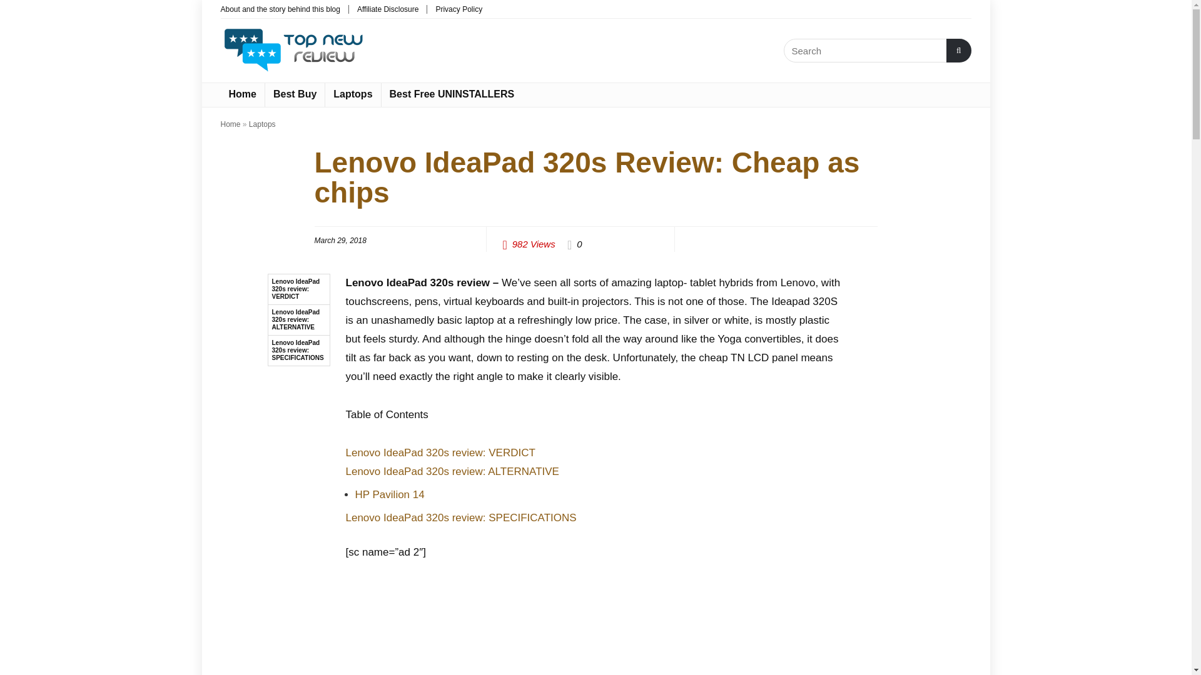 Image resolution: width=1201 pixels, height=675 pixels. What do you see at coordinates (390, 494) in the screenshot?
I see `HP Pavilion 14` at bounding box center [390, 494].